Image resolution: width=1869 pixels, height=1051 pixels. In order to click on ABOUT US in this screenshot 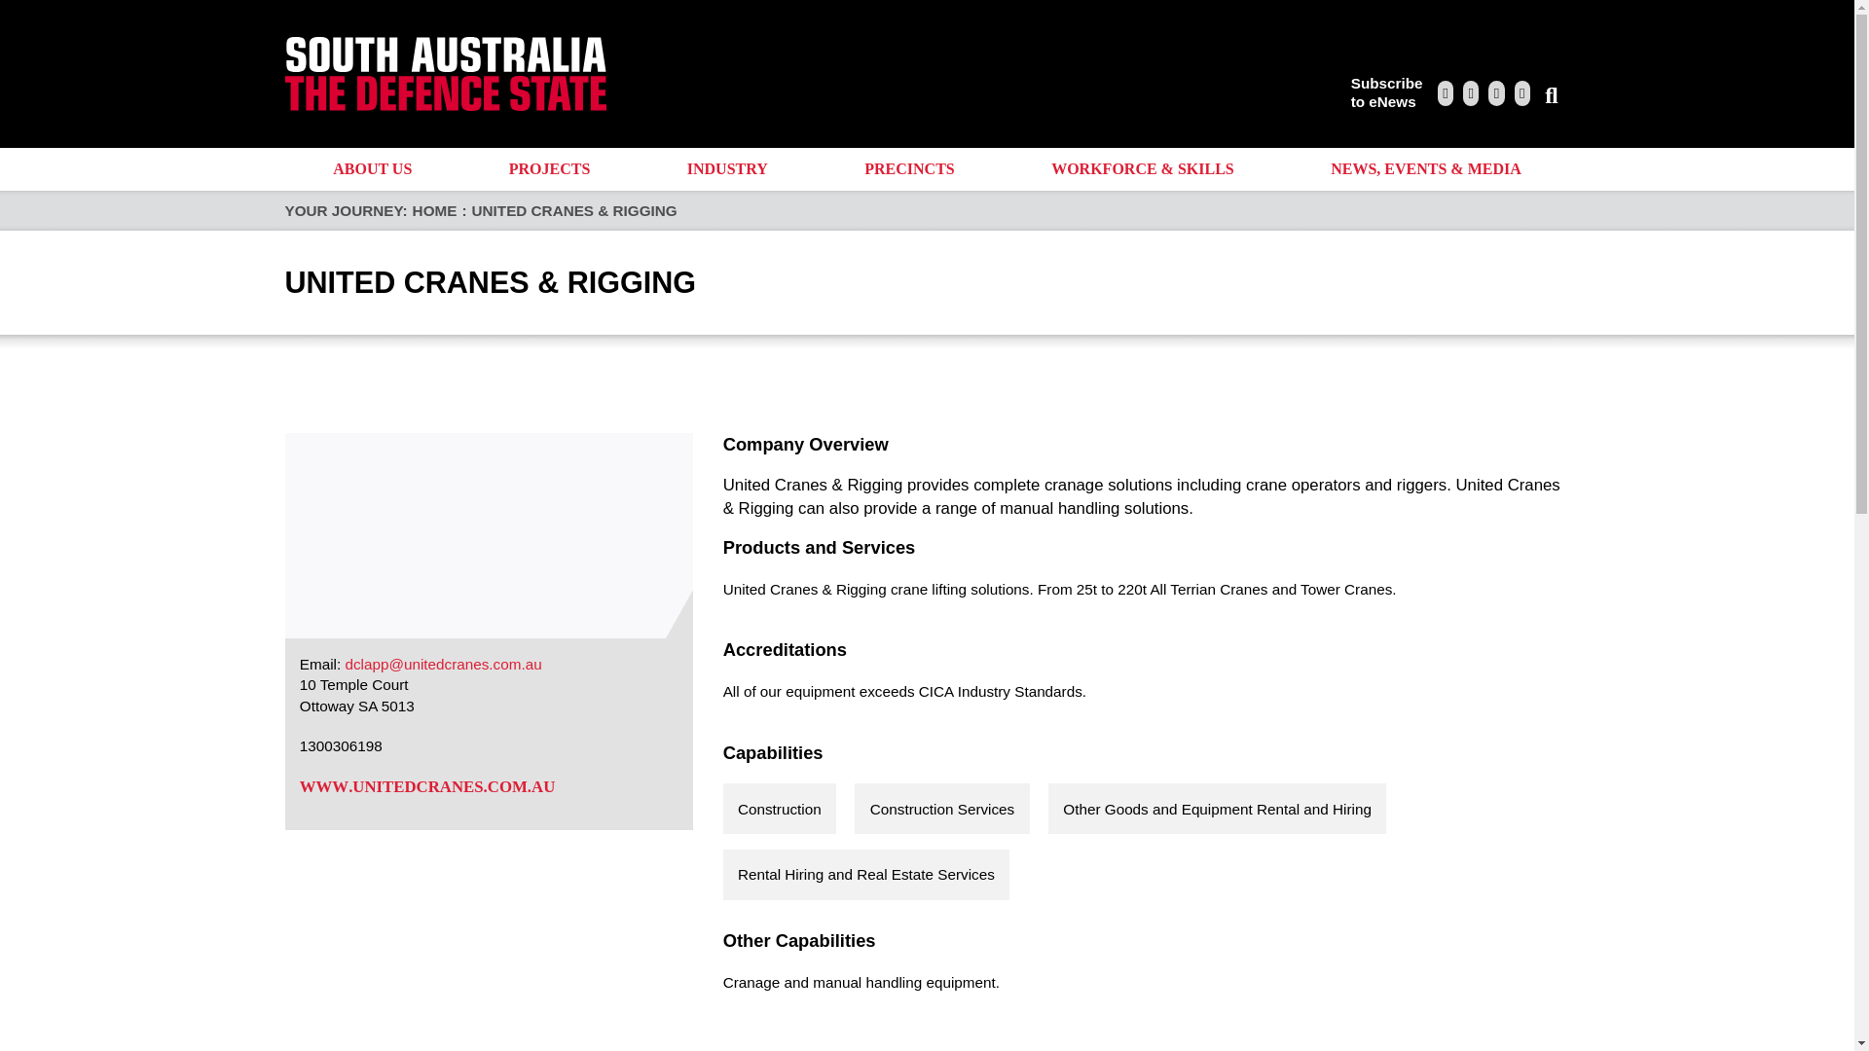, I will do `click(1386, 92)`.